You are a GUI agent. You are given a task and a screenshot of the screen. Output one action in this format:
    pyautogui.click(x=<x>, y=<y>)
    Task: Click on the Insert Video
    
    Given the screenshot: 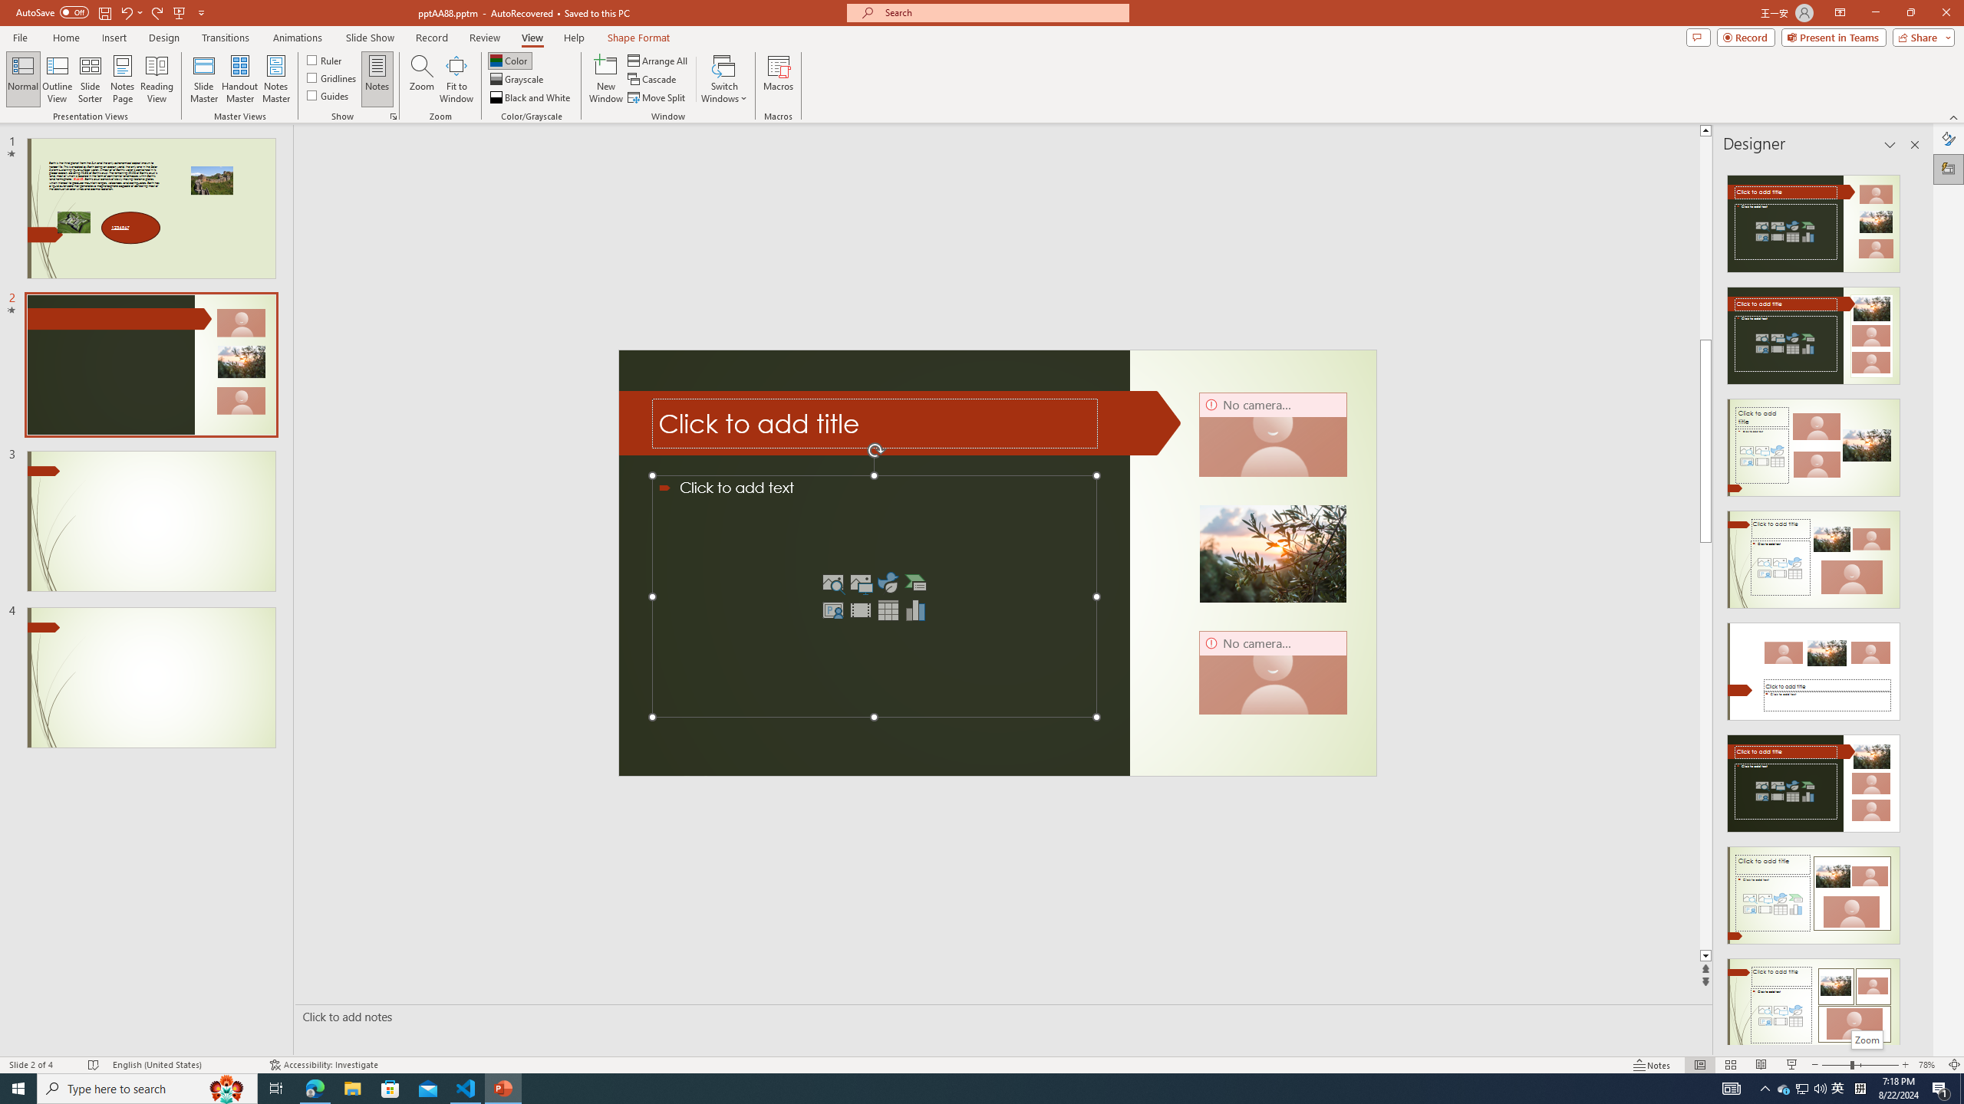 What is the action you would take?
    pyautogui.click(x=861, y=610)
    